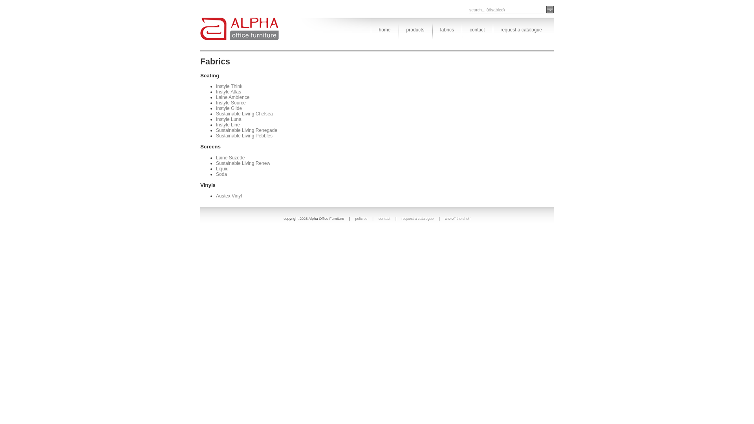 This screenshot has height=424, width=754. I want to click on Laine Suzette, so click(230, 158).